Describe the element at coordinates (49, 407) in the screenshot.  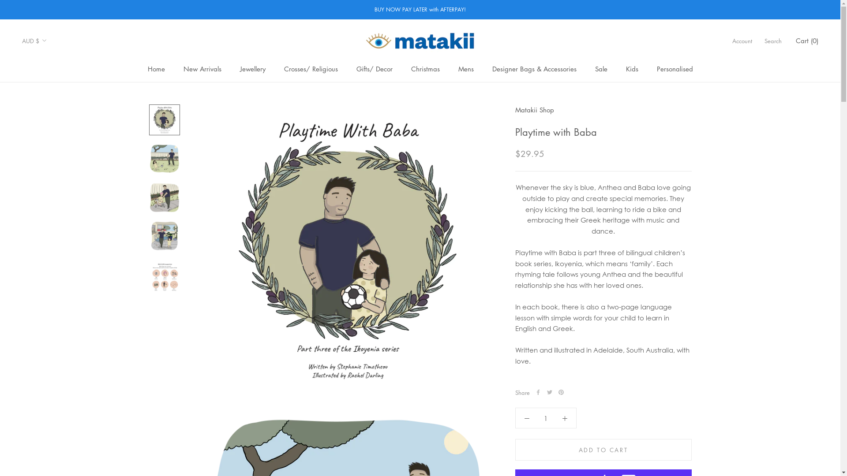
I see `DJF` at that location.